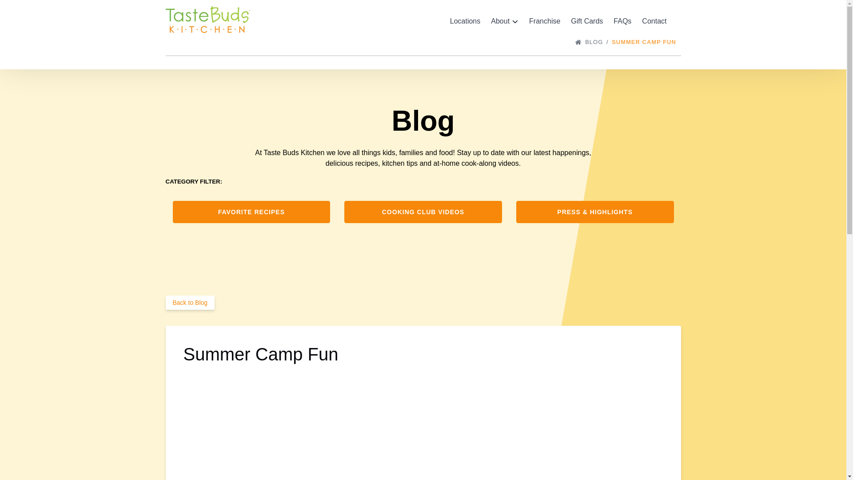  I want to click on COOKING CLUB VIDEOS, so click(423, 204).